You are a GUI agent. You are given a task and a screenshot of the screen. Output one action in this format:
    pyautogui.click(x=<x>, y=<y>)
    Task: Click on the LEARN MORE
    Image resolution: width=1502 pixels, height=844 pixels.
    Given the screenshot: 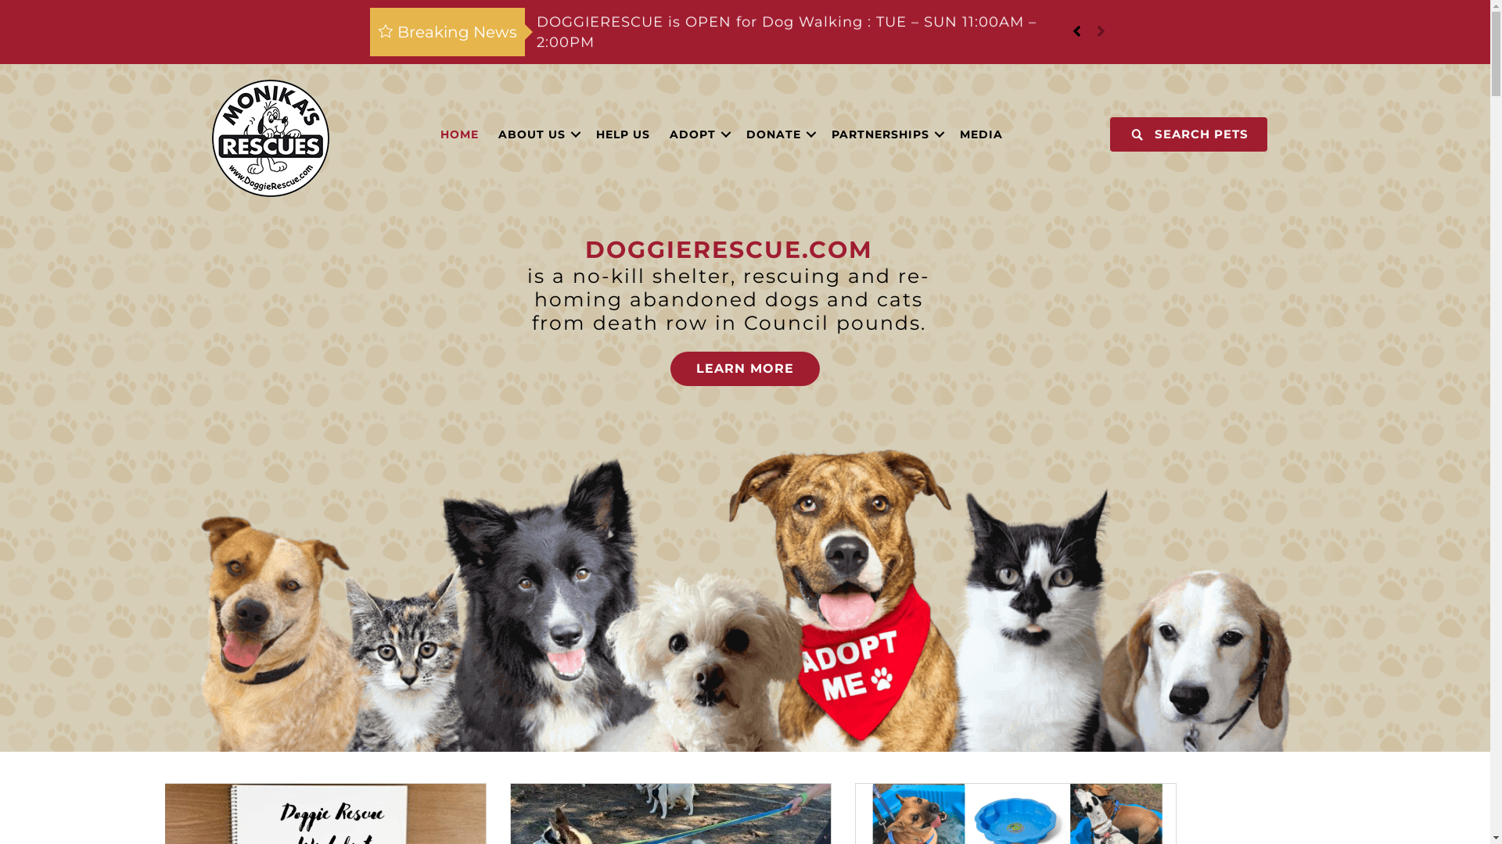 What is the action you would take?
    pyautogui.click(x=745, y=369)
    